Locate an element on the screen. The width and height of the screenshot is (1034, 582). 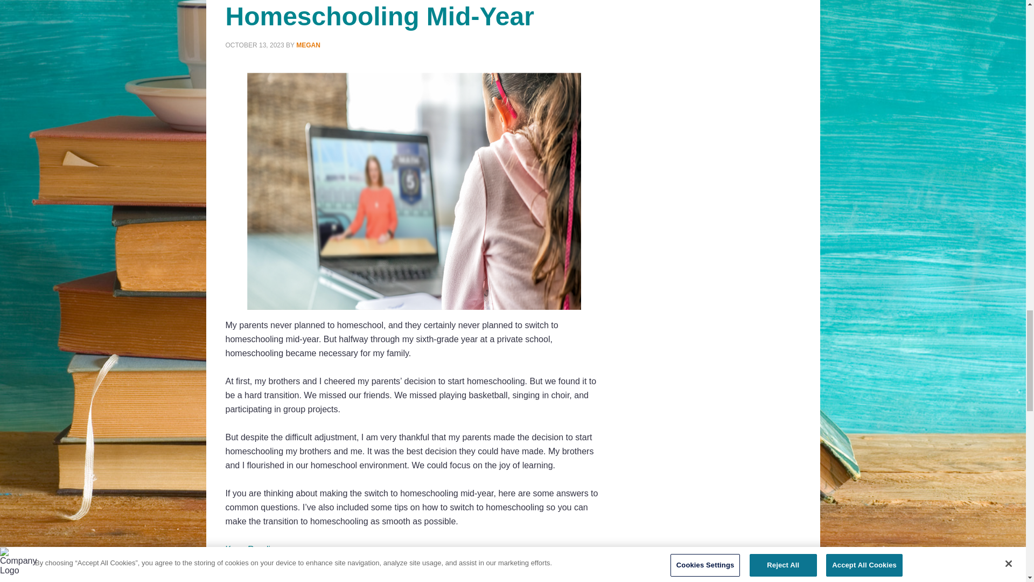
SUCCESSFUL LEARNING is located at coordinates (311, 561).